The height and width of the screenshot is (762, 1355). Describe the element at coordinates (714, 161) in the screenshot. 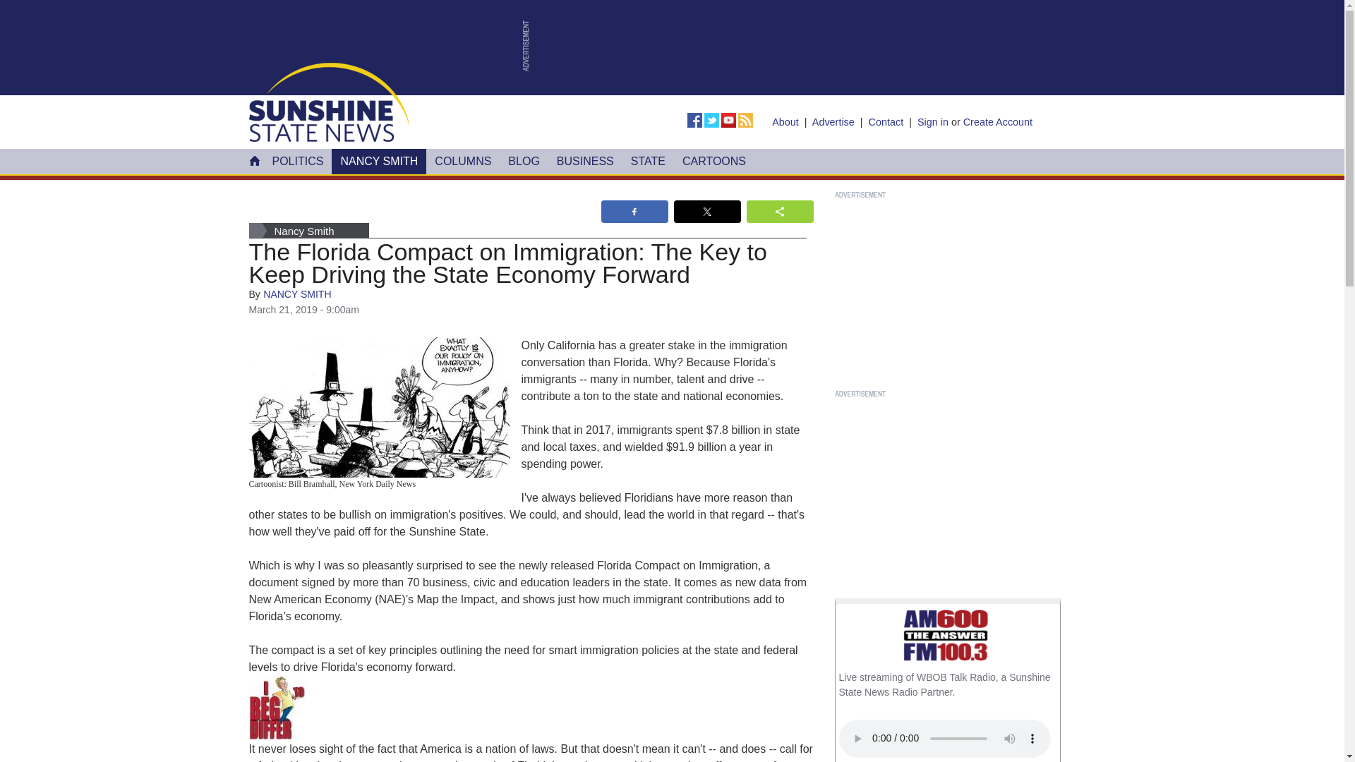

I see `CARTOONS` at that location.